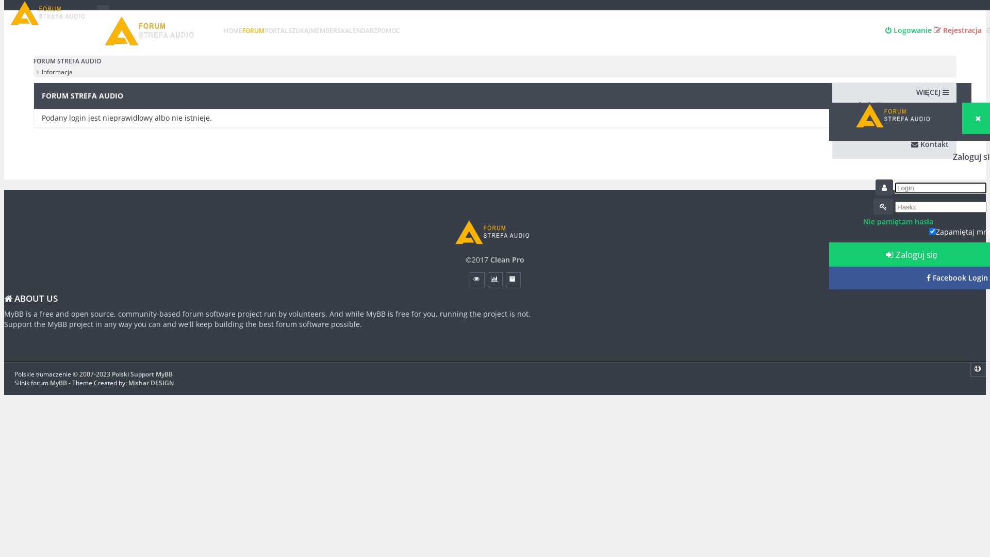 Image resolution: width=990 pixels, height=557 pixels. Describe the element at coordinates (909, 30) in the screenshot. I see `Logowanie` at that location.